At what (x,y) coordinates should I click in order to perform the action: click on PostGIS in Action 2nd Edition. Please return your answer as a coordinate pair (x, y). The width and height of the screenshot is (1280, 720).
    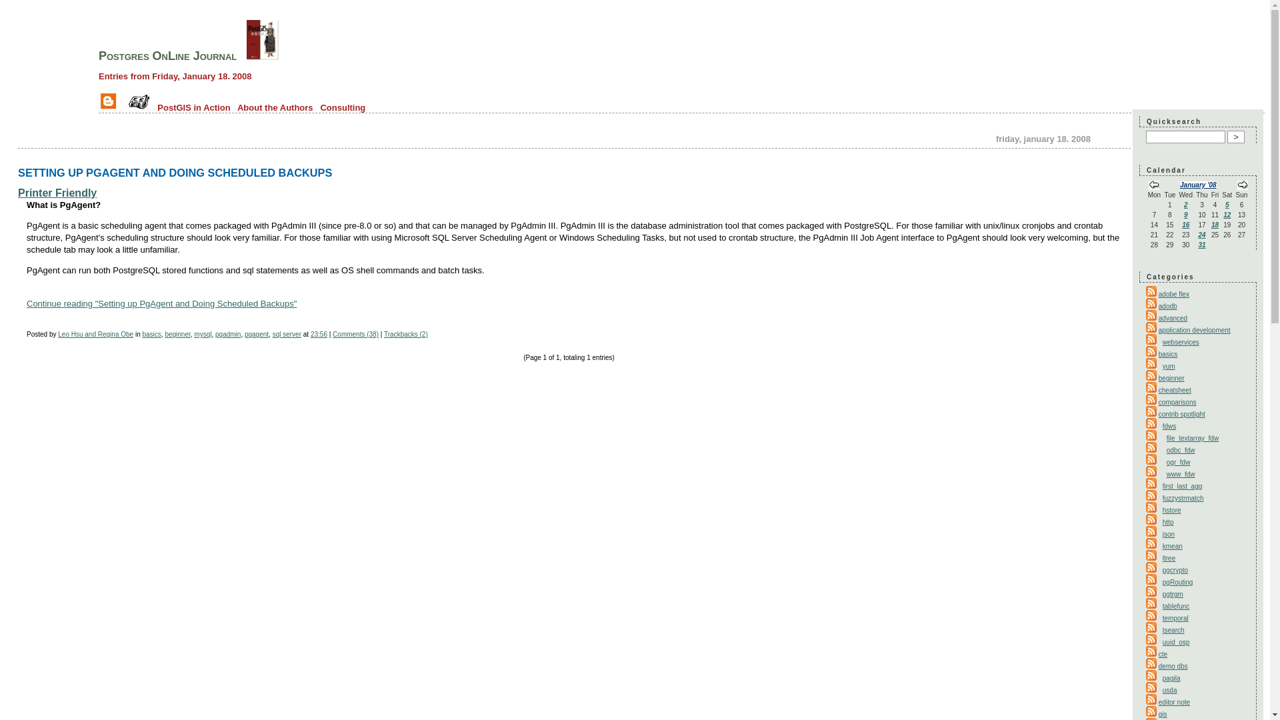
    Looking at the image, I should click on (263, 56).